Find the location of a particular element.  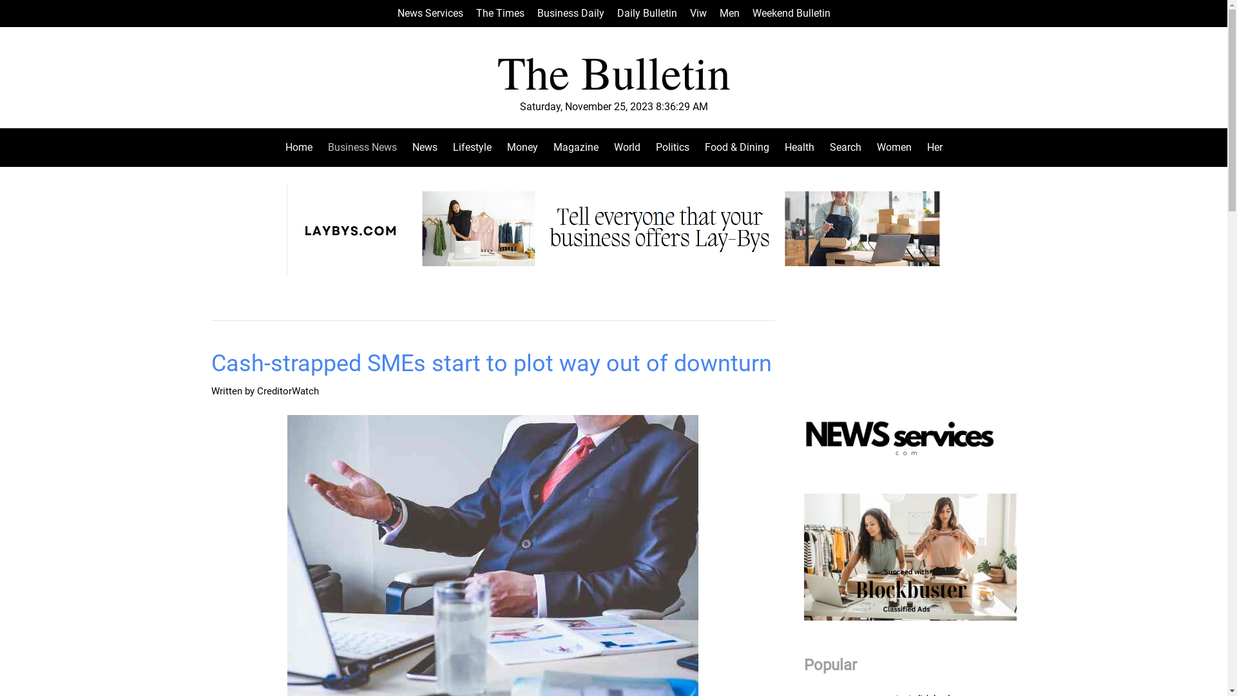

Health is located at coordinates (800, 148).